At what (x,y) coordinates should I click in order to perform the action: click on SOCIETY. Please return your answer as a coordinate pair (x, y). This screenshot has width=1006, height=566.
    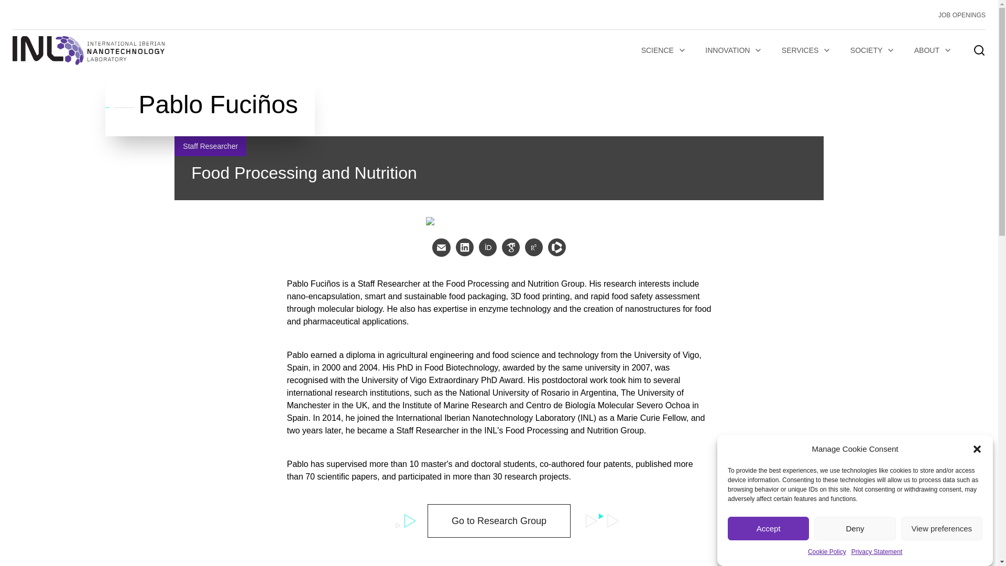
    Looking at the image, I should click on (873, 50).